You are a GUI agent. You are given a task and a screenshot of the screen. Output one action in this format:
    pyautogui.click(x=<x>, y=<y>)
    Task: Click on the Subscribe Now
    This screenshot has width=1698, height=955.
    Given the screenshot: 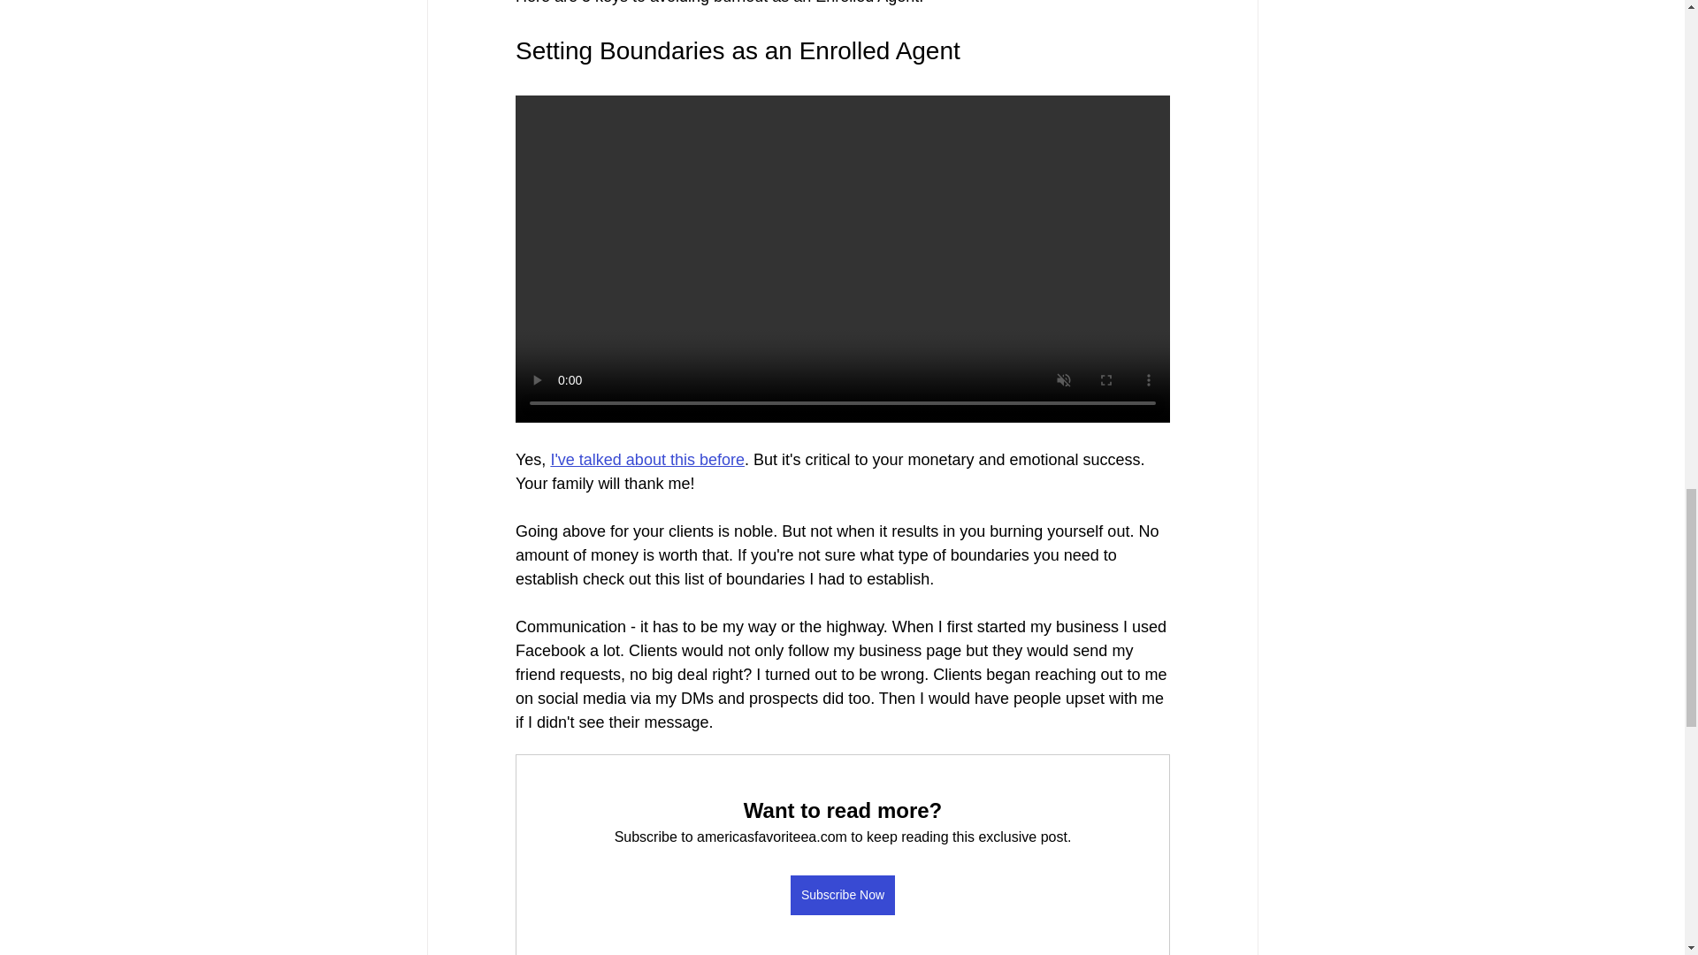 What is the action you would take?
    pyautogui.click(x=842, y=895)
    